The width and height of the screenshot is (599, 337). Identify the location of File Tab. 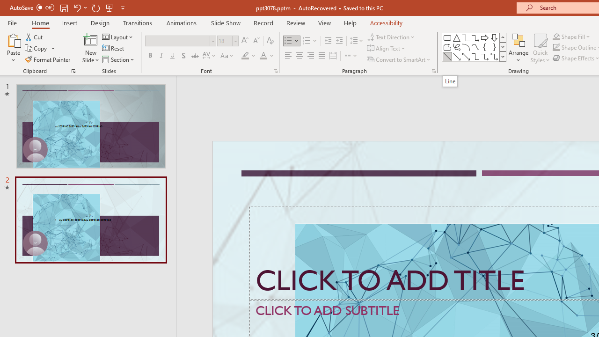
(12, 22).